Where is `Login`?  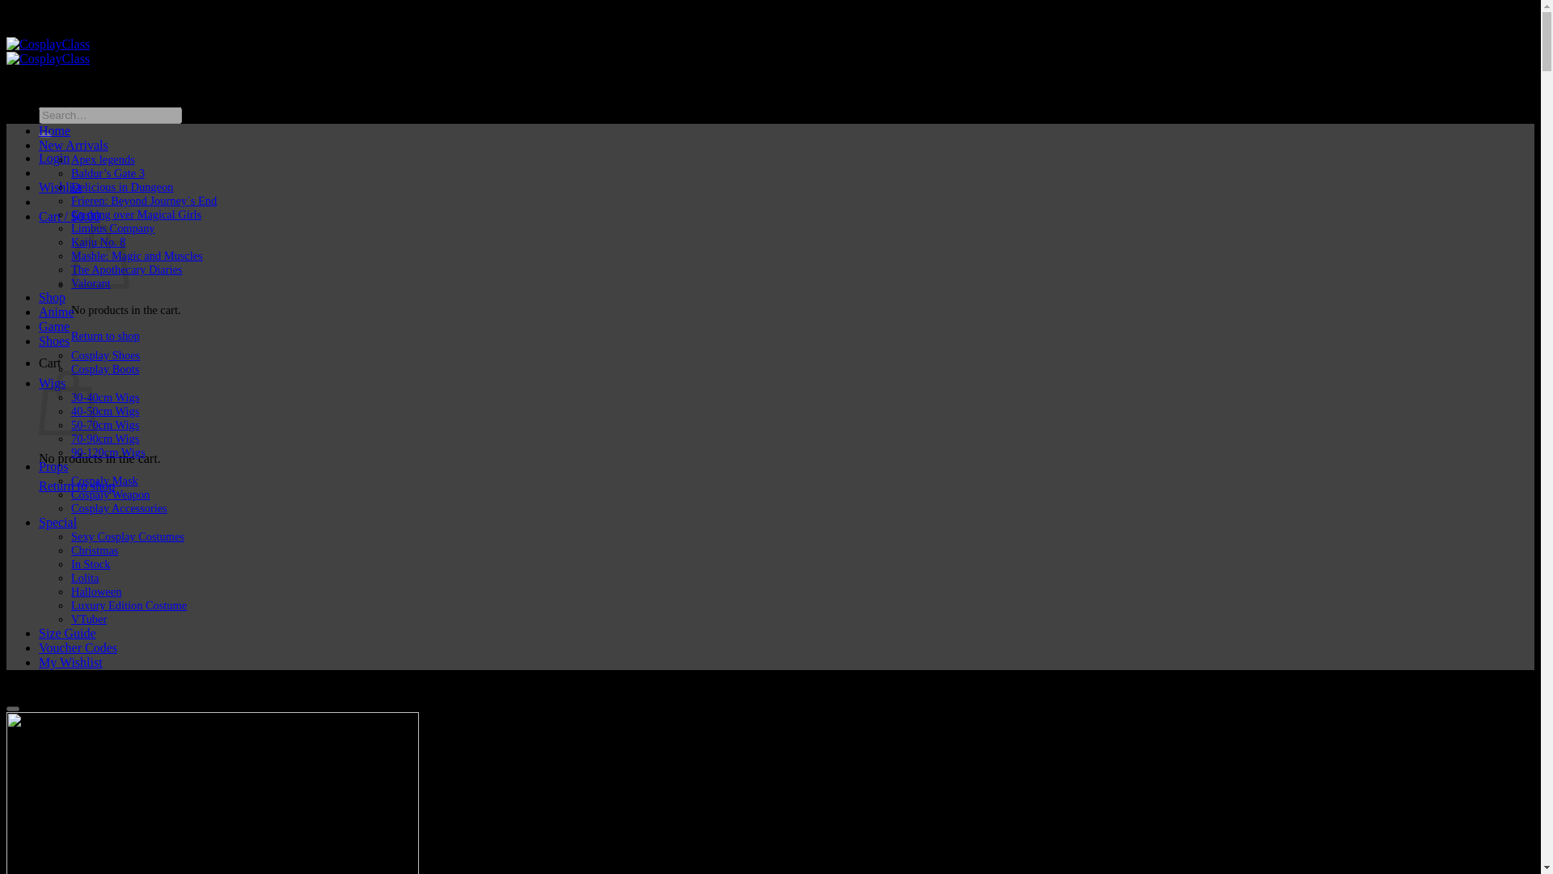 Login is located at coordinates (54, 158).